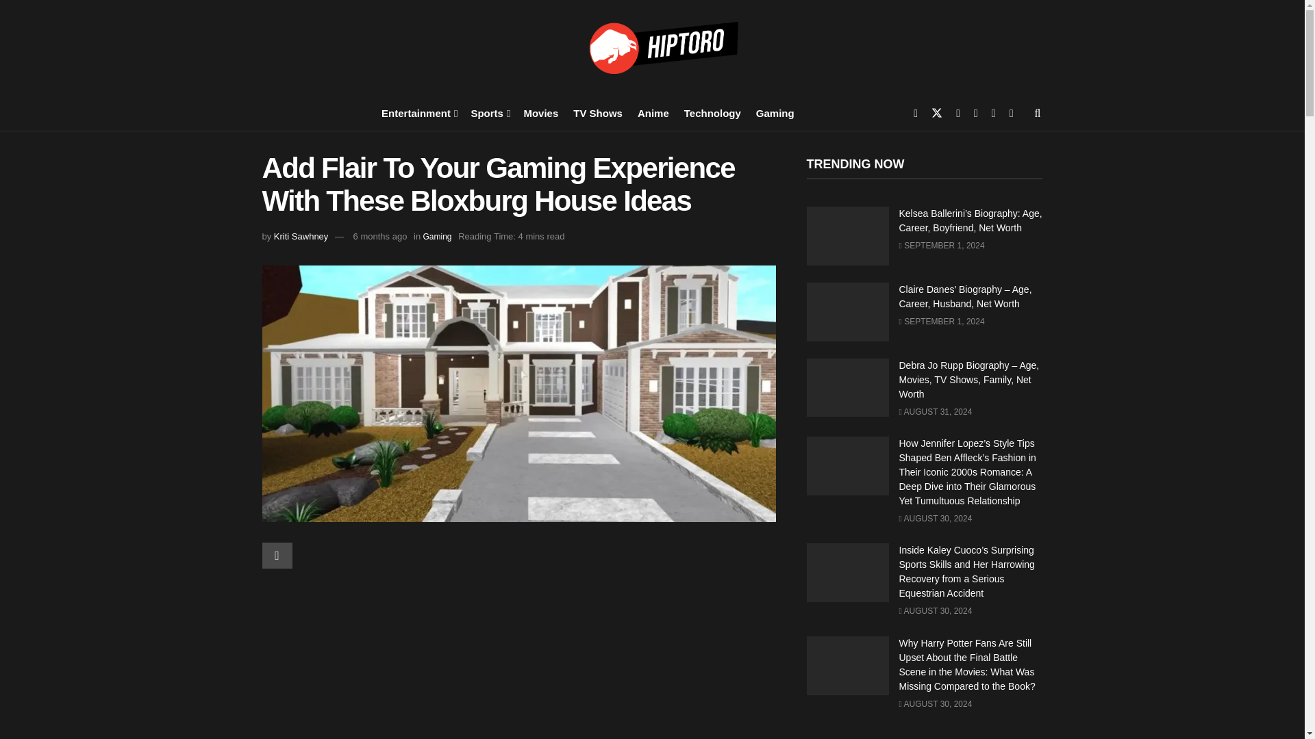 The width and height of the screenshot is (1315, 739). I want to click on Gaming, so click(436, 237).